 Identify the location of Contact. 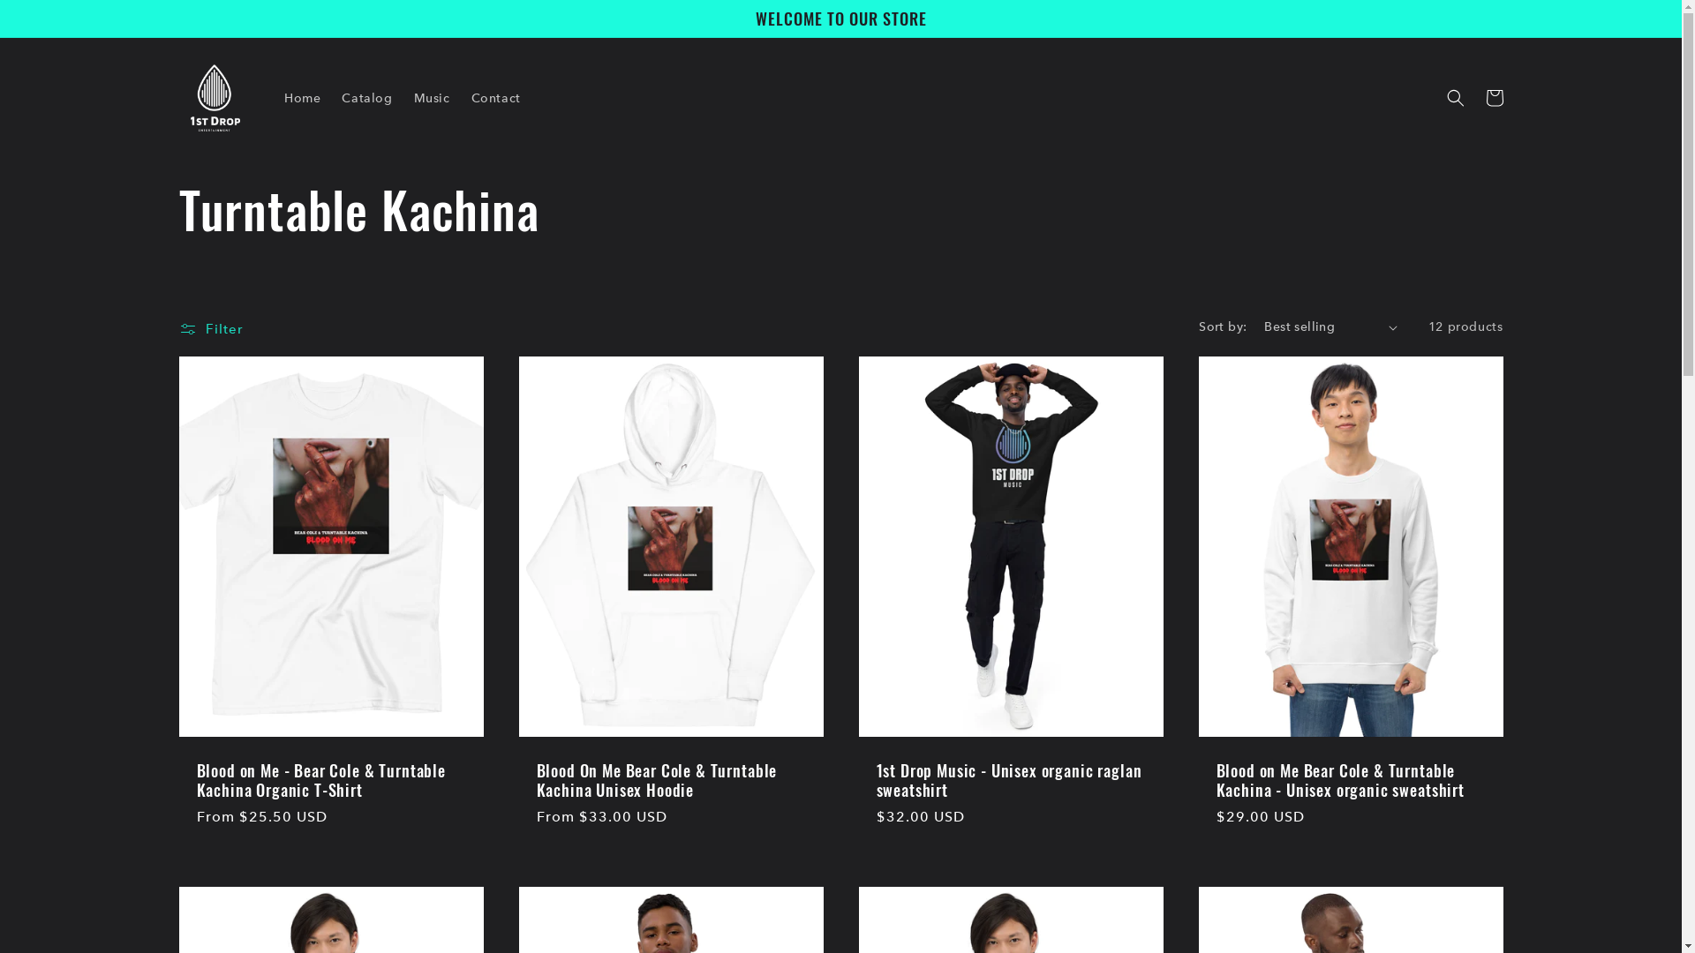
(496, 98).